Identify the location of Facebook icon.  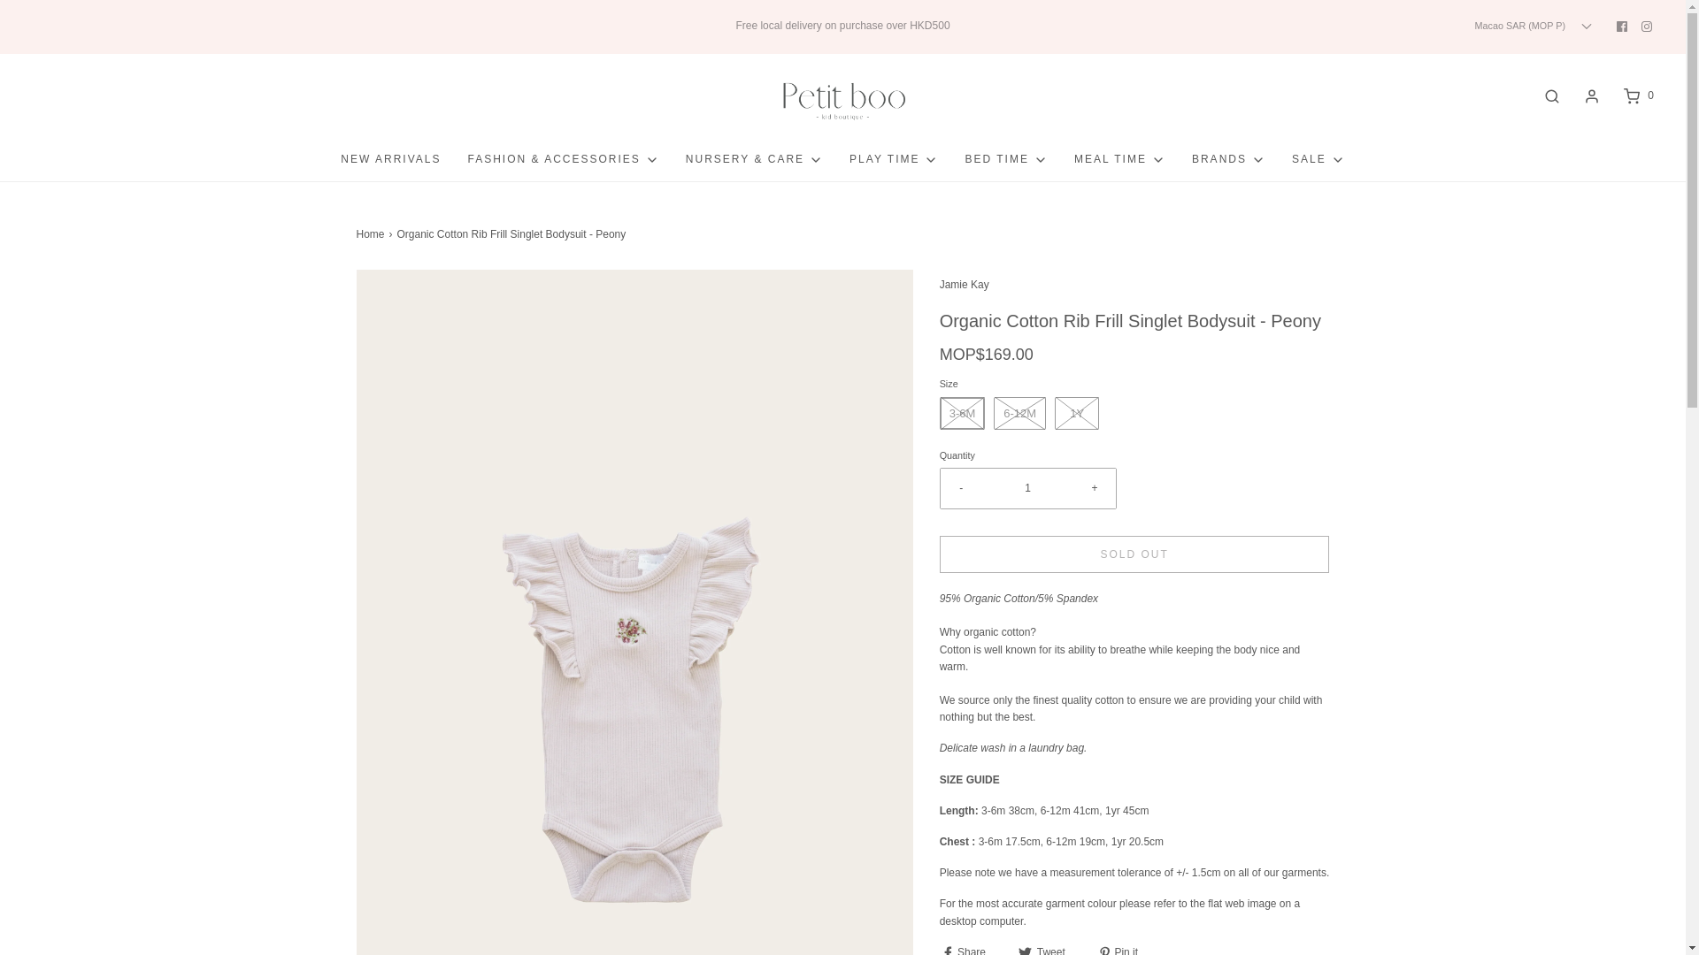
(1621, 27).